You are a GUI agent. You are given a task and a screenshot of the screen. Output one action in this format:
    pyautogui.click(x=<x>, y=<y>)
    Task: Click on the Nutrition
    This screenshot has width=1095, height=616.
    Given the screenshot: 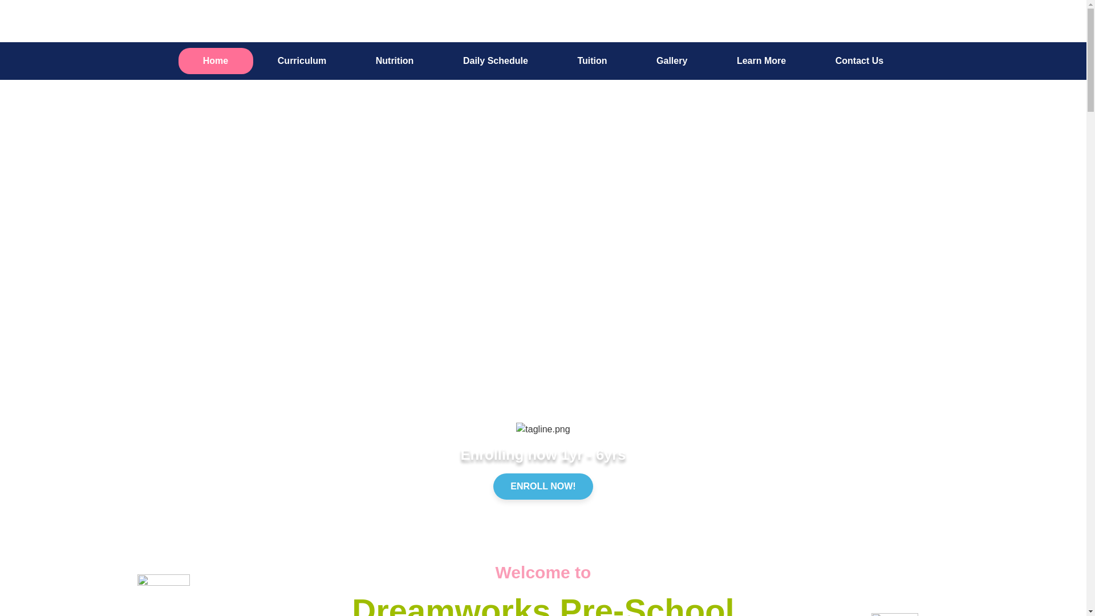 What is the action you would take?
    pyautogui.click(x=394, y=60)
    